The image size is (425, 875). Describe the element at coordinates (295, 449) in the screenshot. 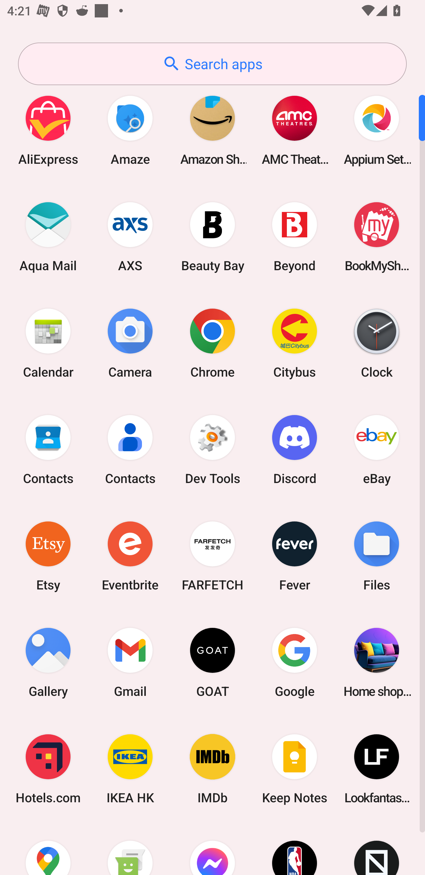

I see `Discord` at that location.